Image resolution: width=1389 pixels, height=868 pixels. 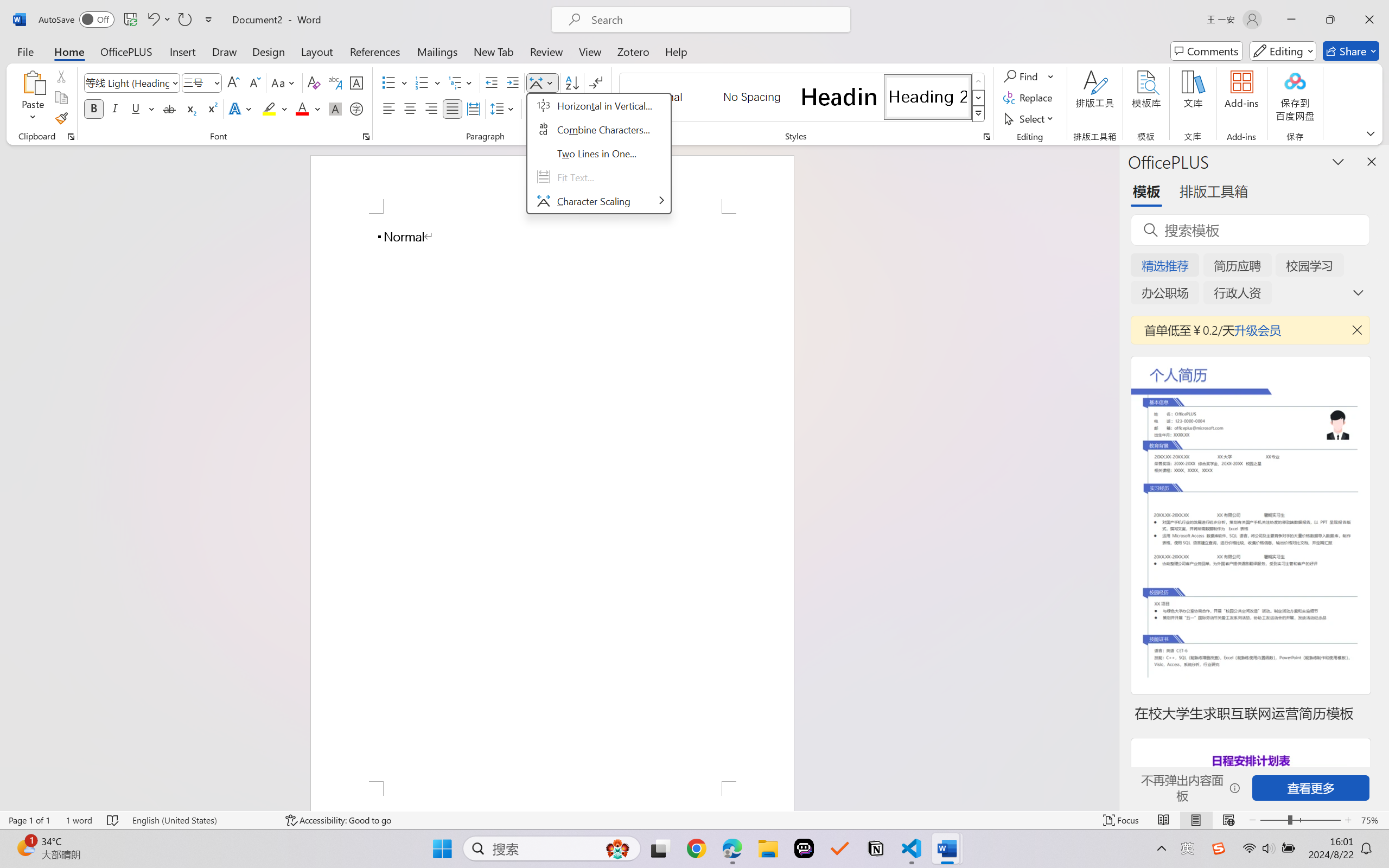 What do you see at coordinates (375, 51) in the screenshot?
I see `References` at bounding box center [375, 51].